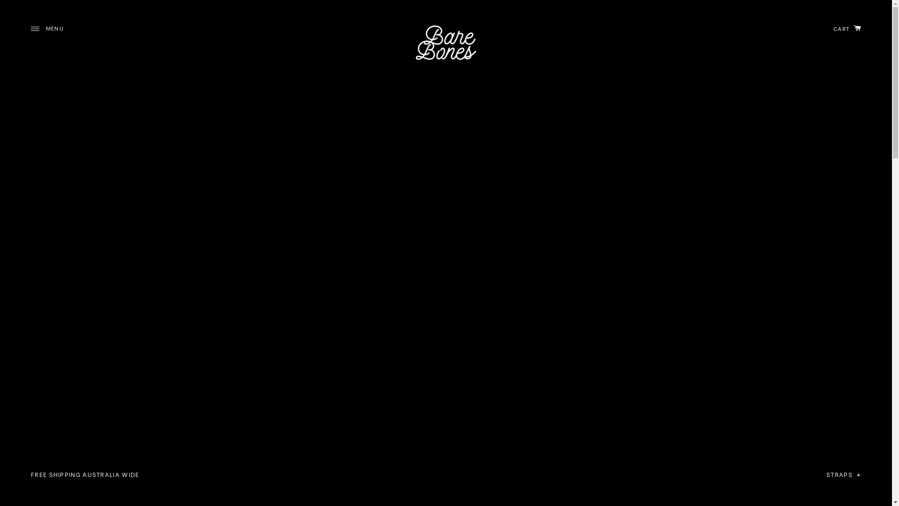  I want to click on STRAPS, so click(844, 475).